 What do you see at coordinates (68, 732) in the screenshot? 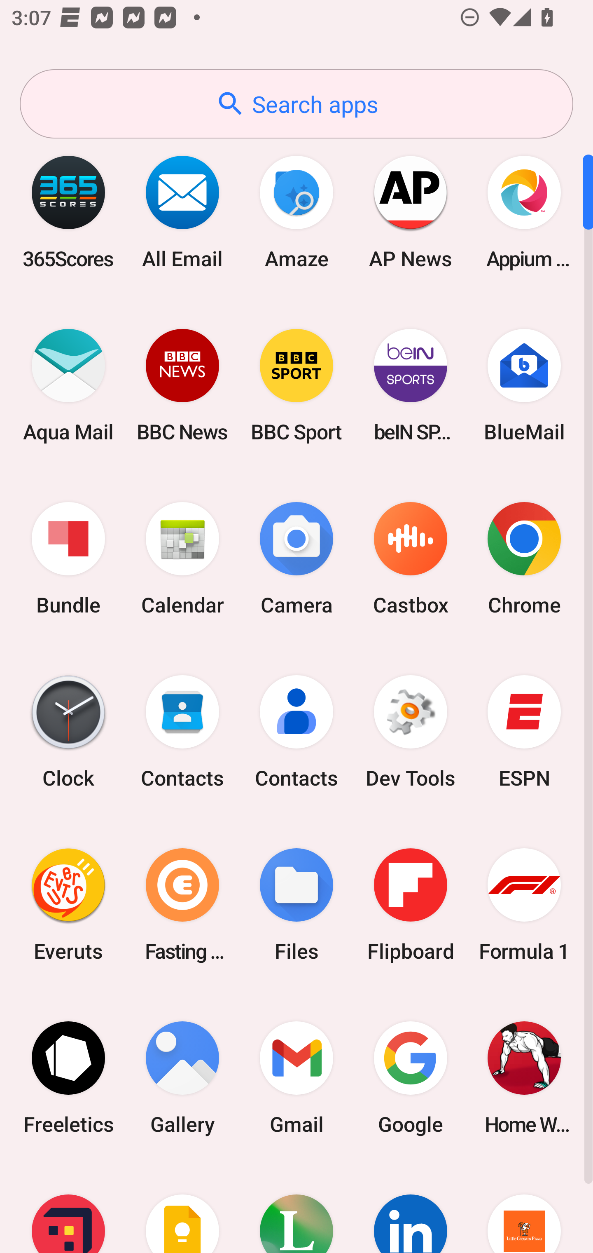
I see `Clock` at bounding box center [68, 732].